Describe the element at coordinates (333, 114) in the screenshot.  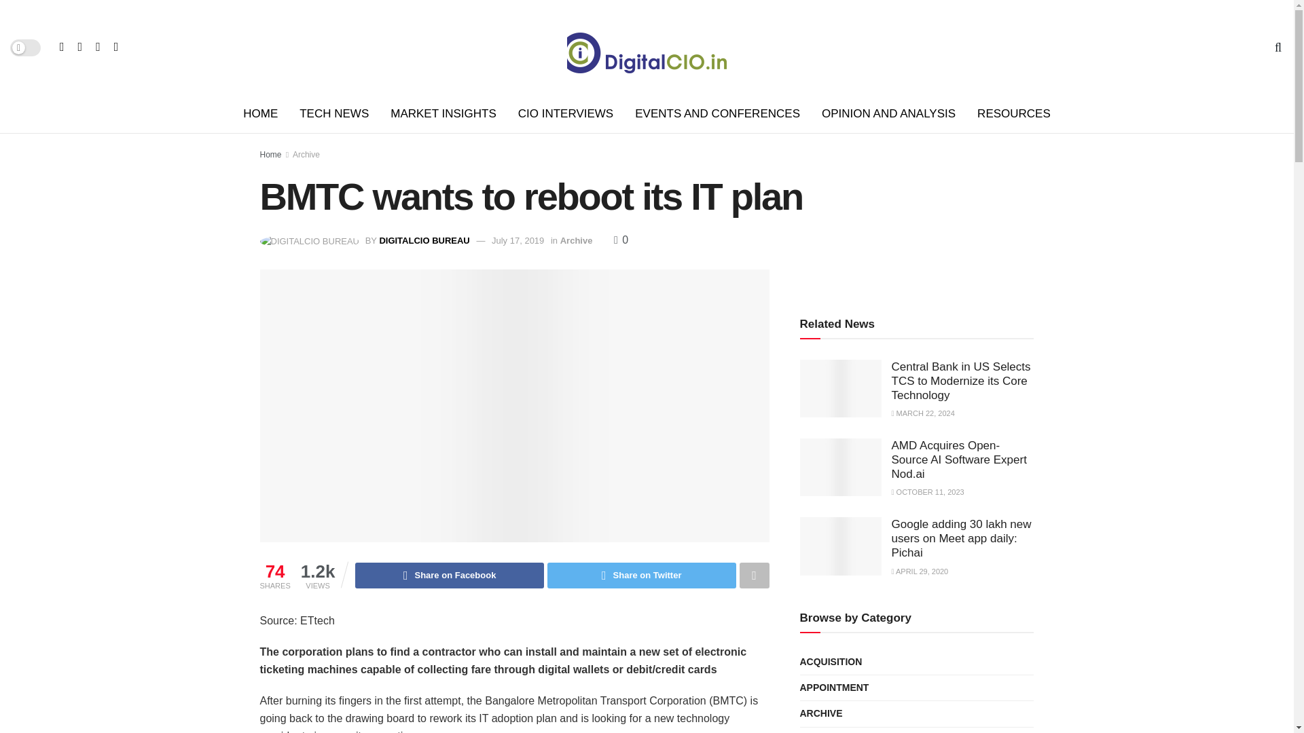
I see `TECH NEWS` at that location.